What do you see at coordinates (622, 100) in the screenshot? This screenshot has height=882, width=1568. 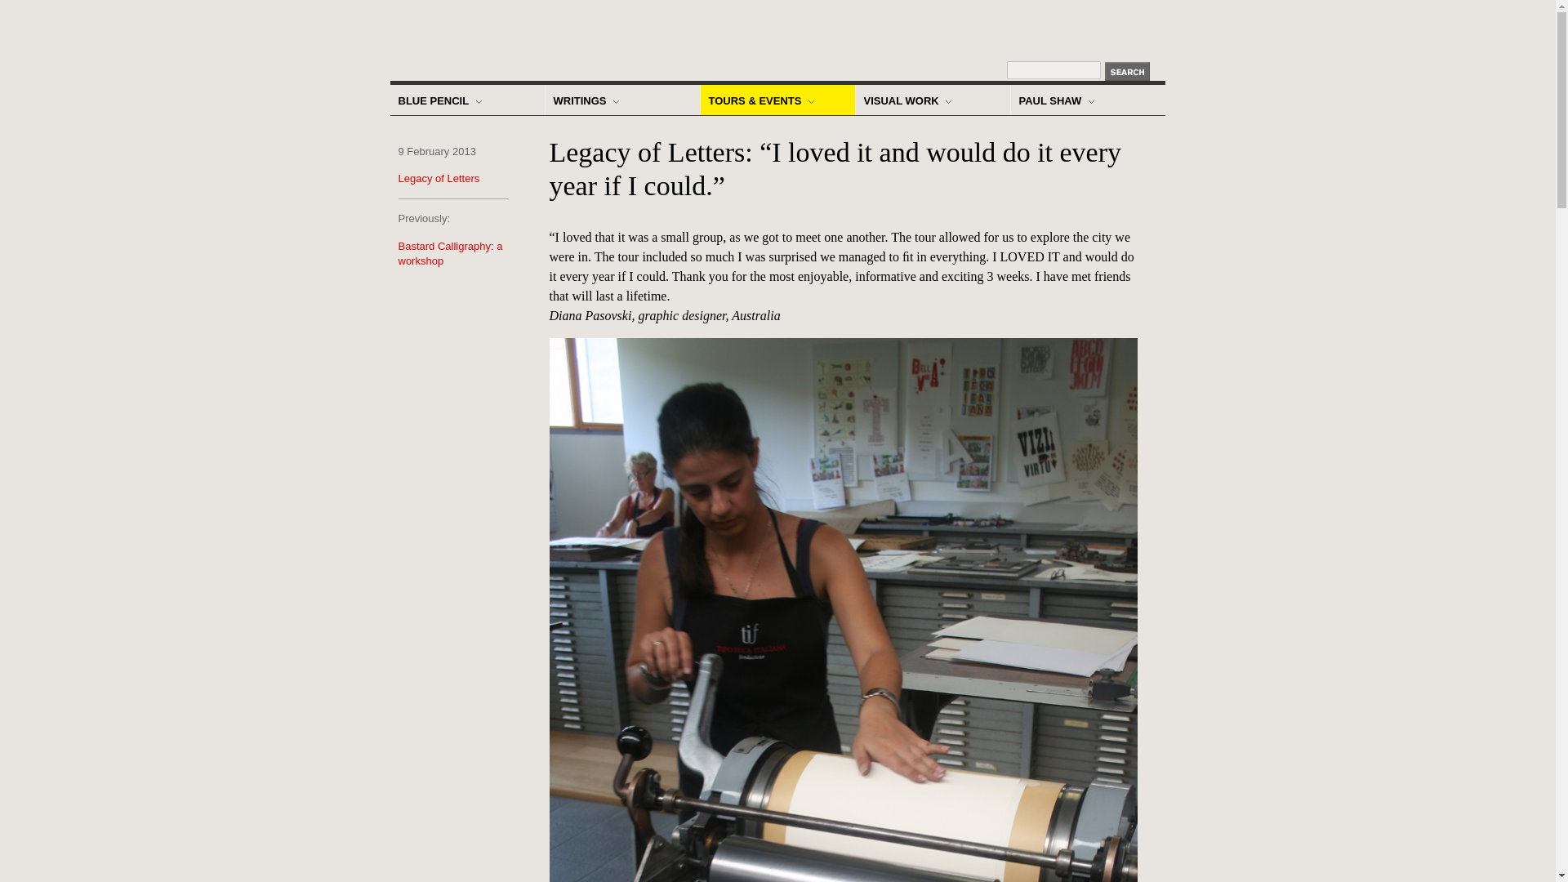 I see `WRITINGS` at bounding box center [622, 100].